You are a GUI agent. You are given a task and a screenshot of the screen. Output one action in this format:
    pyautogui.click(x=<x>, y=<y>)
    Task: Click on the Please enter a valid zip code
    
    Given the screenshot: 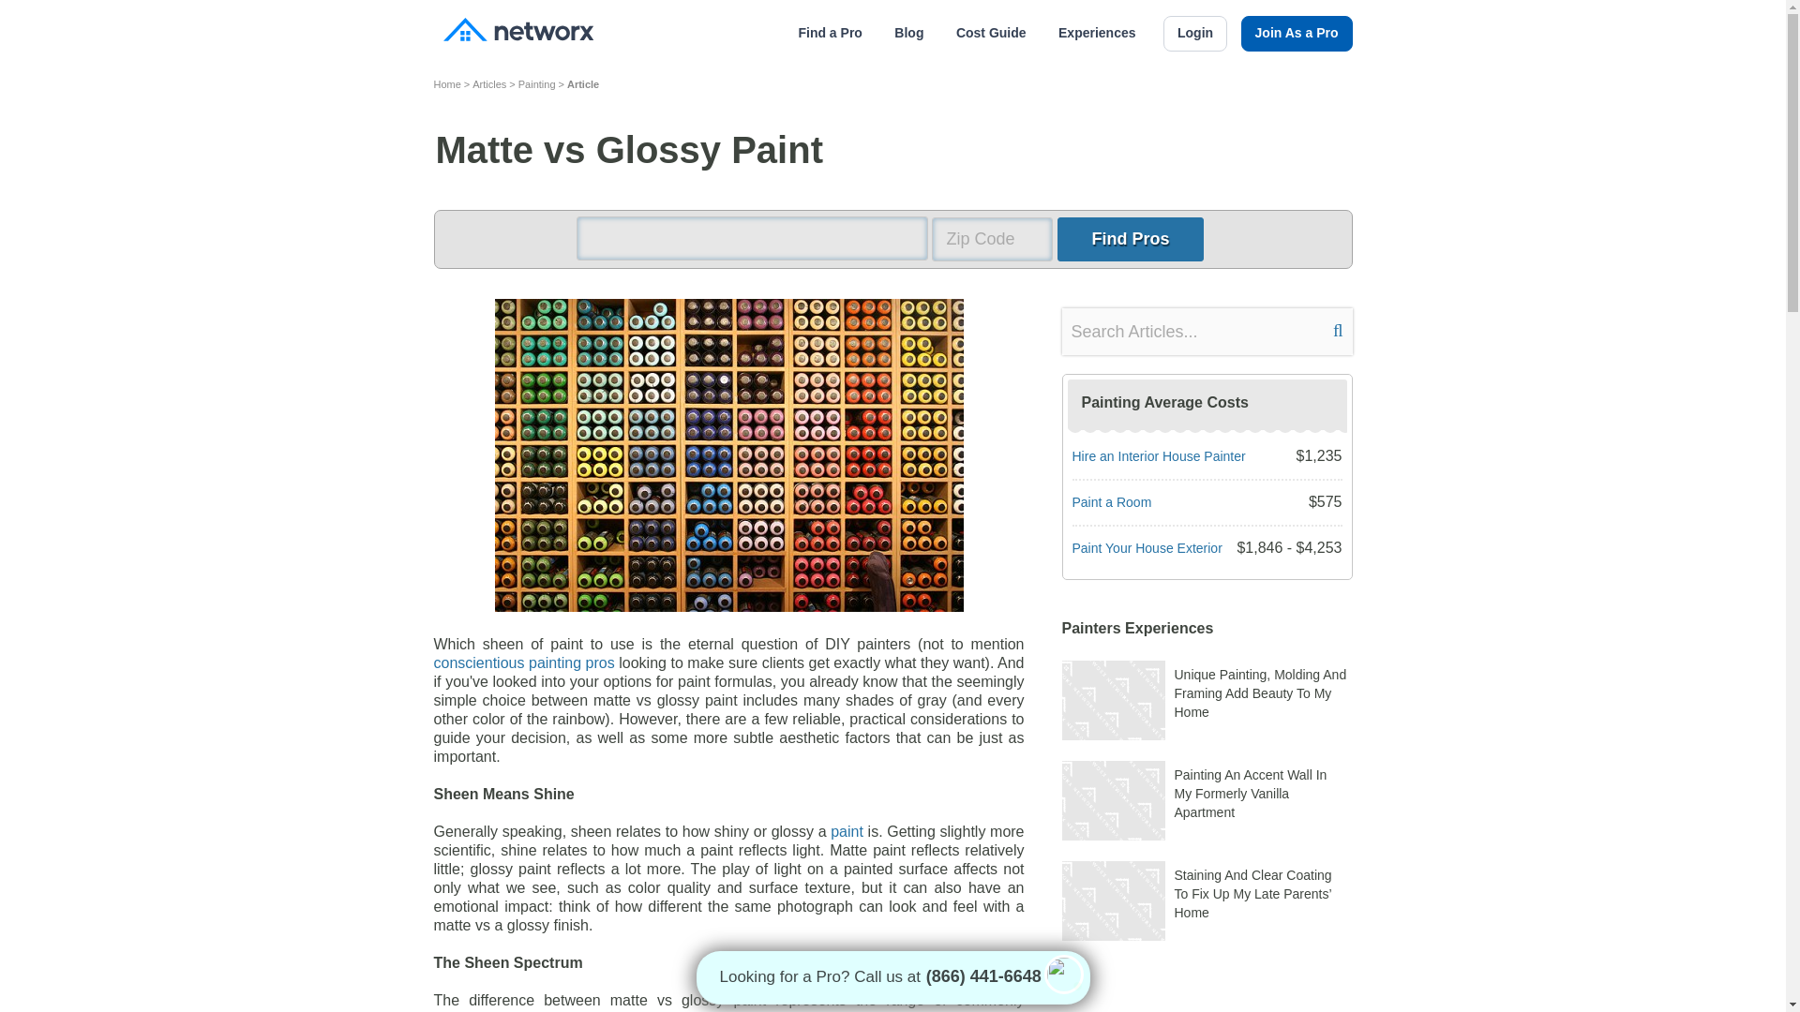 What is the action you would take?
    pyautogui.click(x=992, y=239)
    